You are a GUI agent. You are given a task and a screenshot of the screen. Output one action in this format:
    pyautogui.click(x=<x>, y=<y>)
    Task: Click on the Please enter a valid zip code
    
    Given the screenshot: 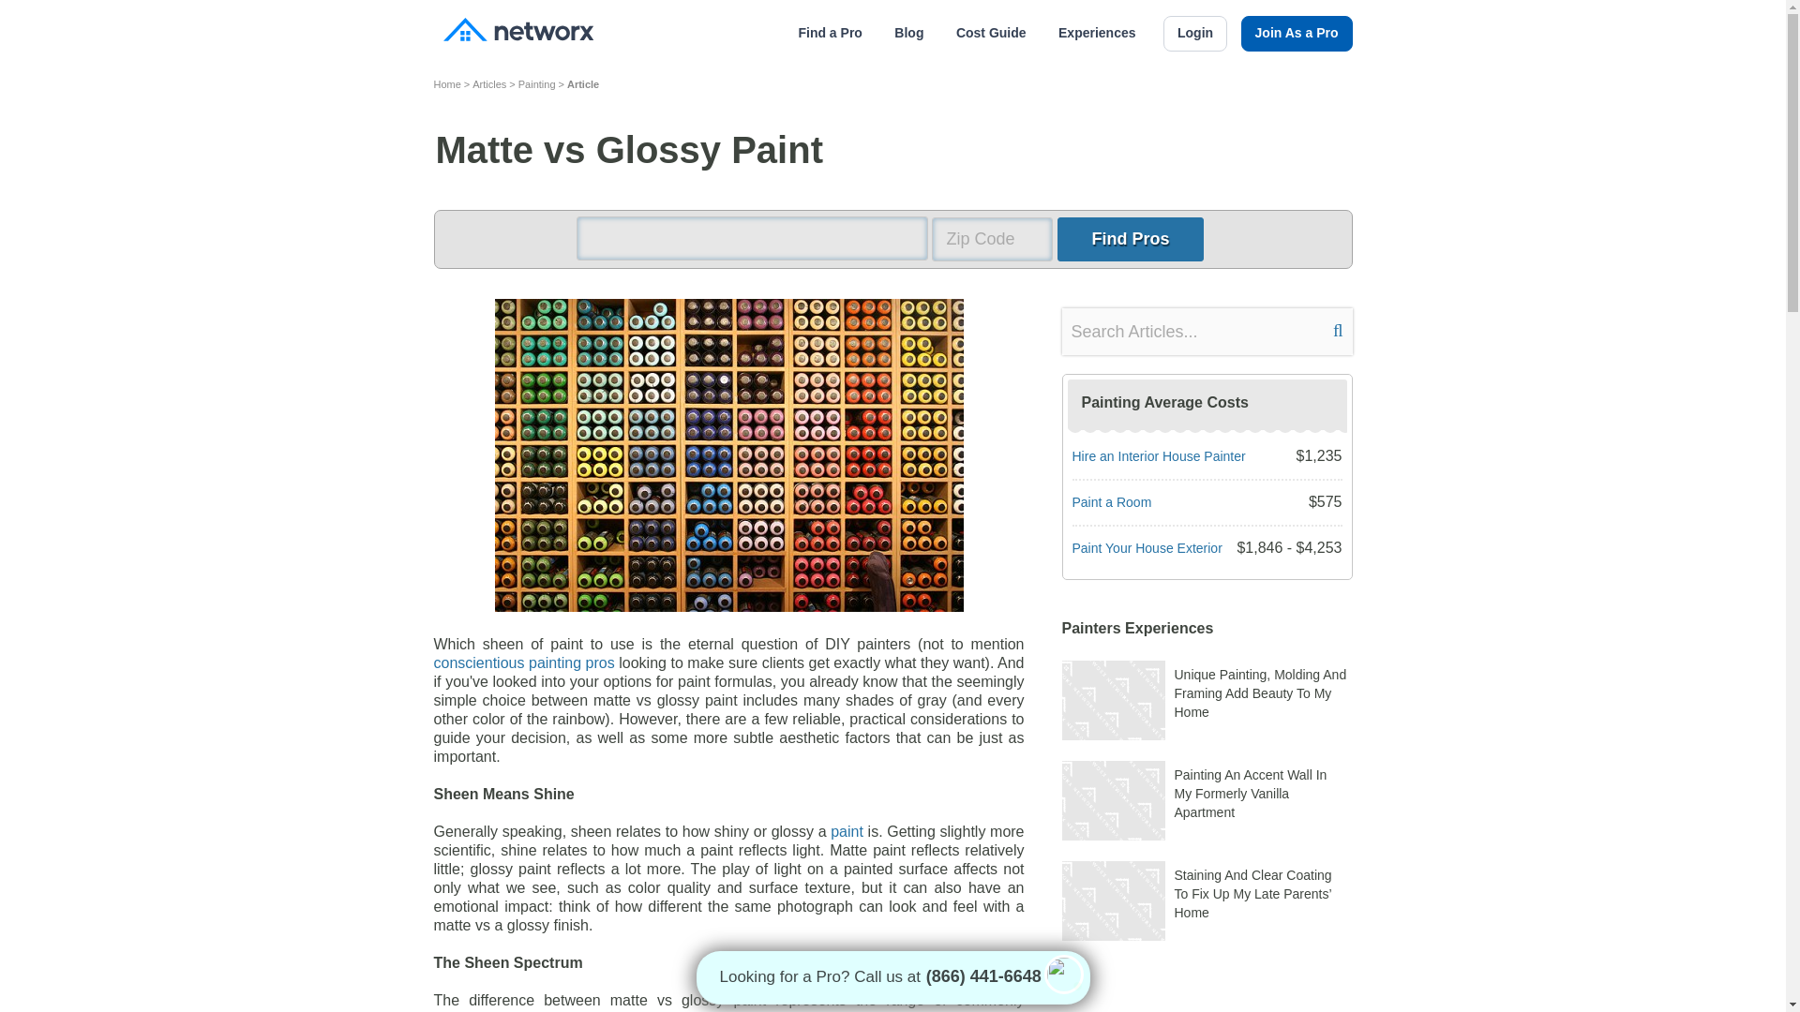 What is the action you would take?
    pyautogui.click(x=992, y=239)
    